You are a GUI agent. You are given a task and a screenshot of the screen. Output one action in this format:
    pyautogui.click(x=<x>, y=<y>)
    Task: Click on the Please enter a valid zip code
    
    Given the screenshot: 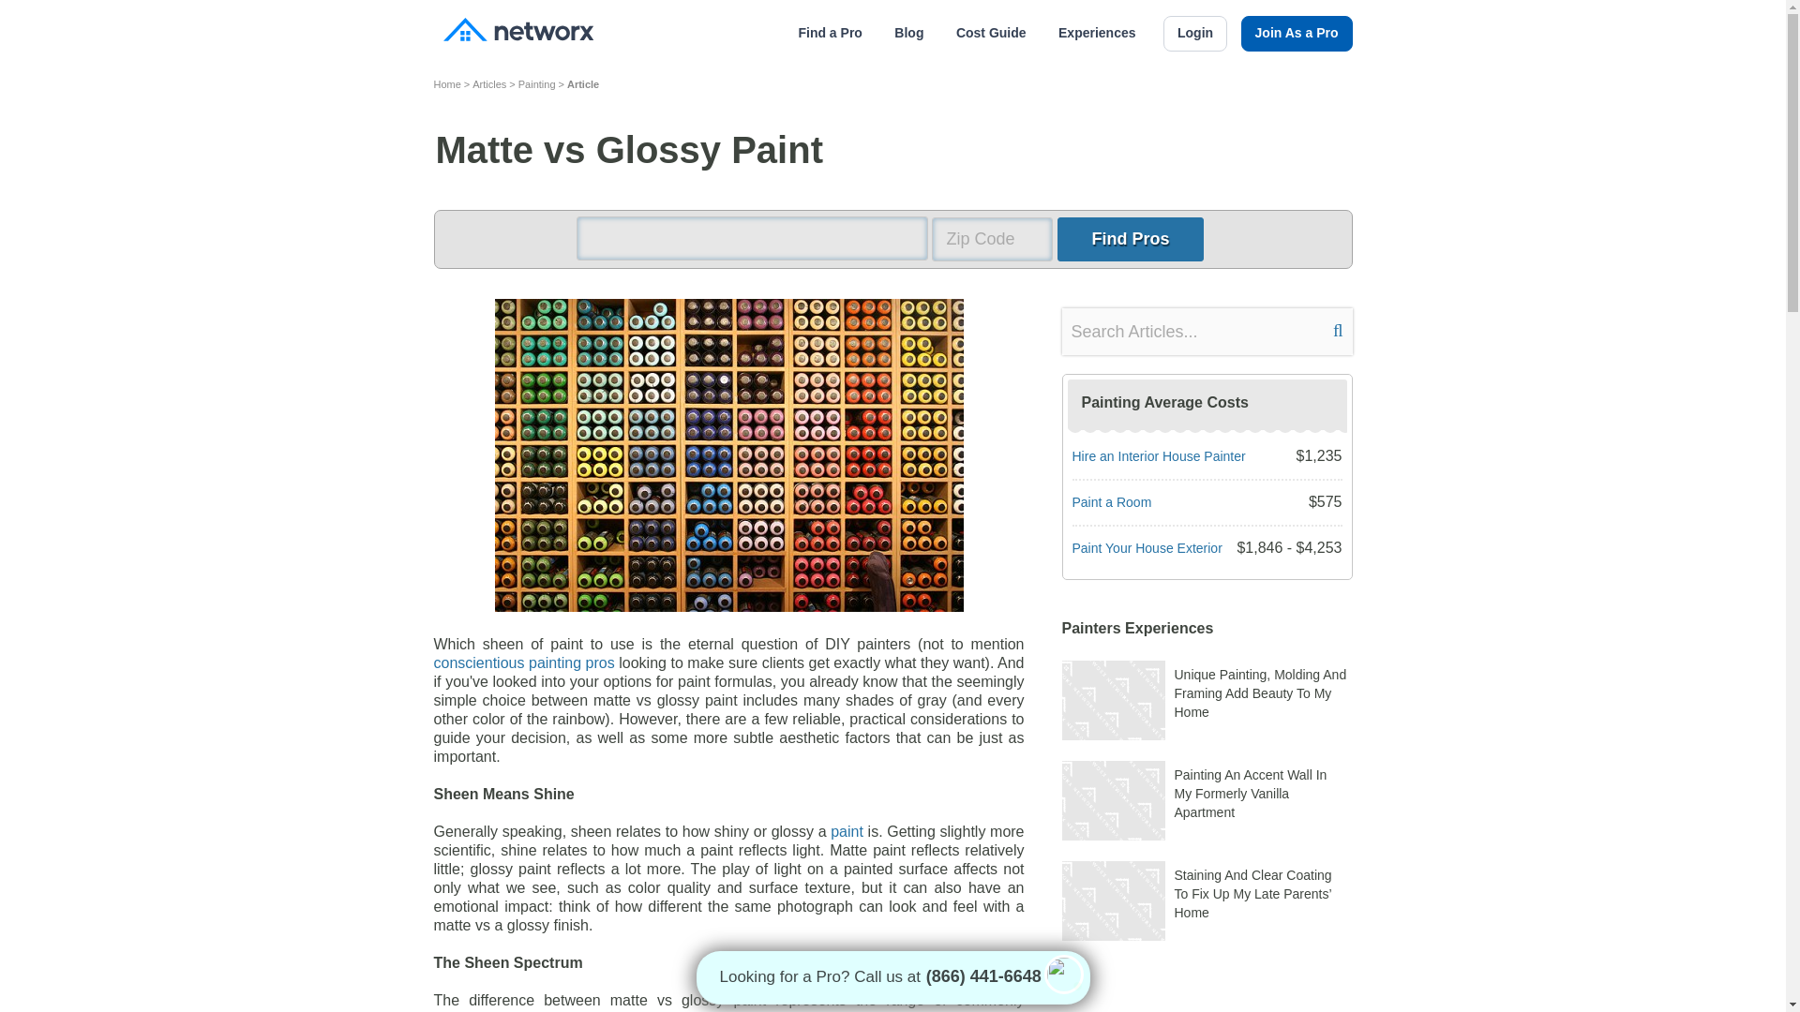 What is the action you would take?
    pyautogui.click(x=992, y=239)
    